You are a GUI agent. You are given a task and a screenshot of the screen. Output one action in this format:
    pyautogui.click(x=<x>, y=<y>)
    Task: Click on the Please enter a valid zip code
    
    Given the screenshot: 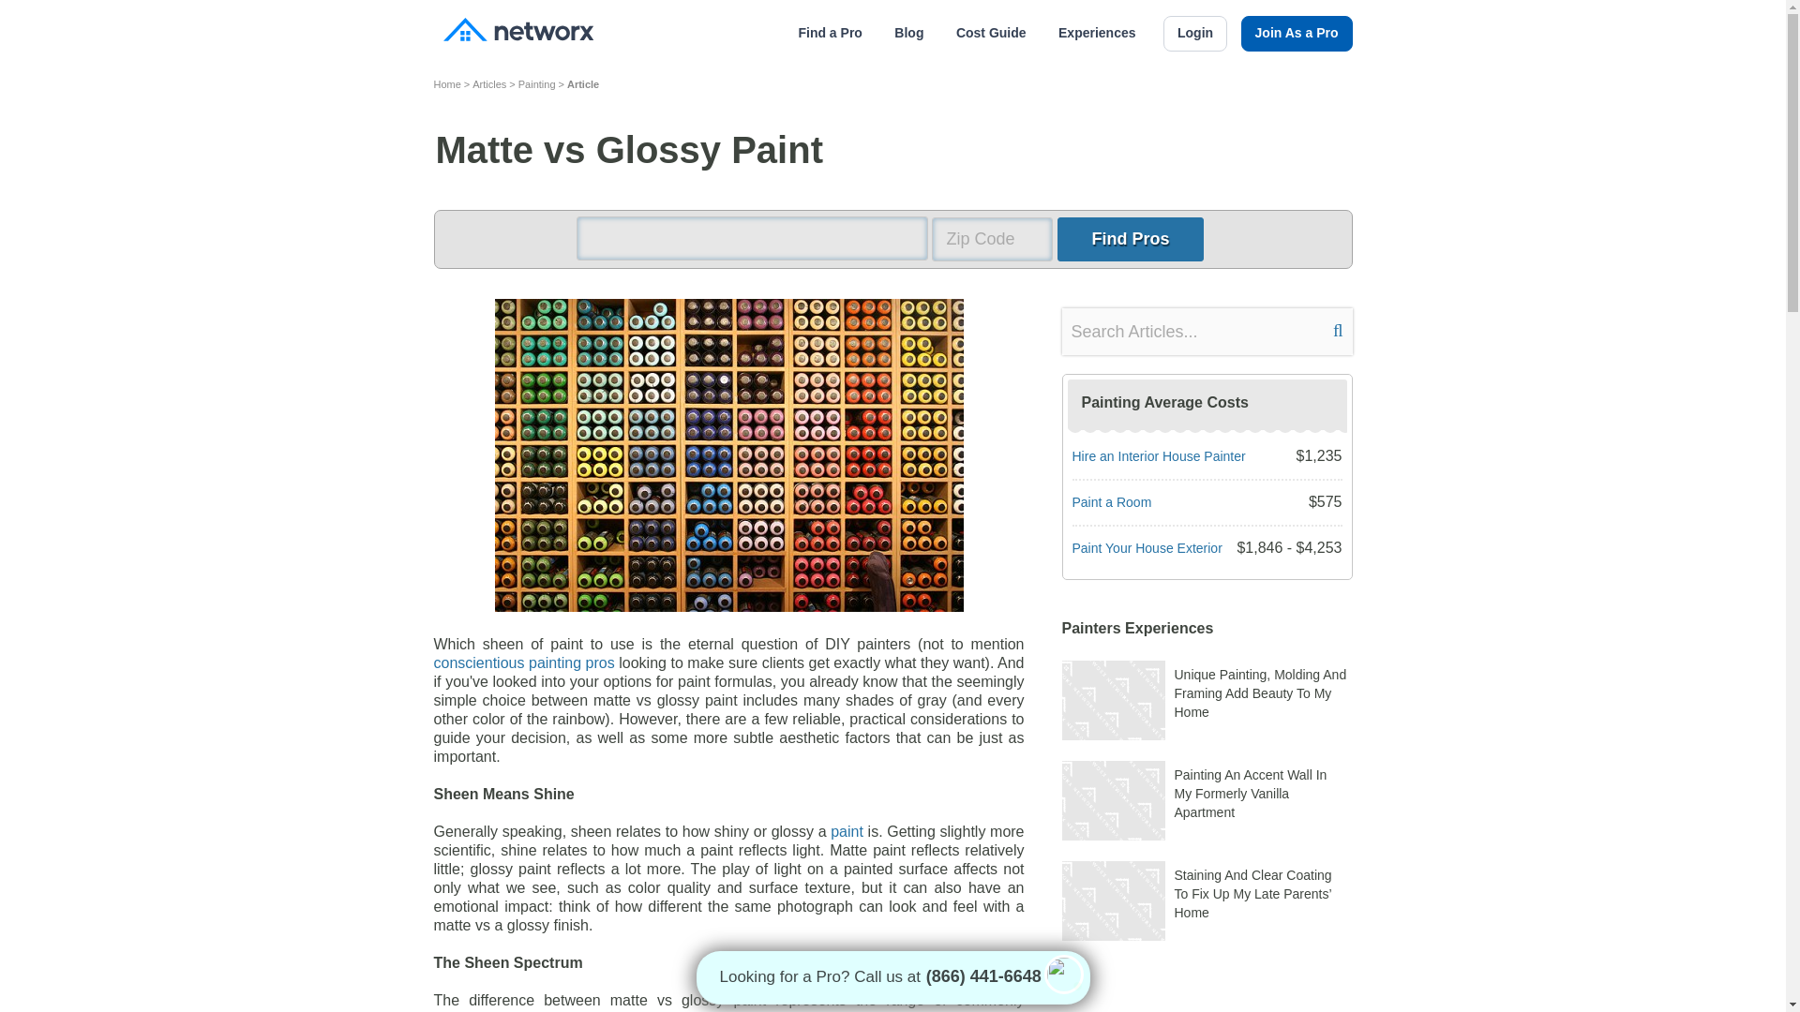 What is the action you would take?
    pyautogui.click(x=992, y=239)
    